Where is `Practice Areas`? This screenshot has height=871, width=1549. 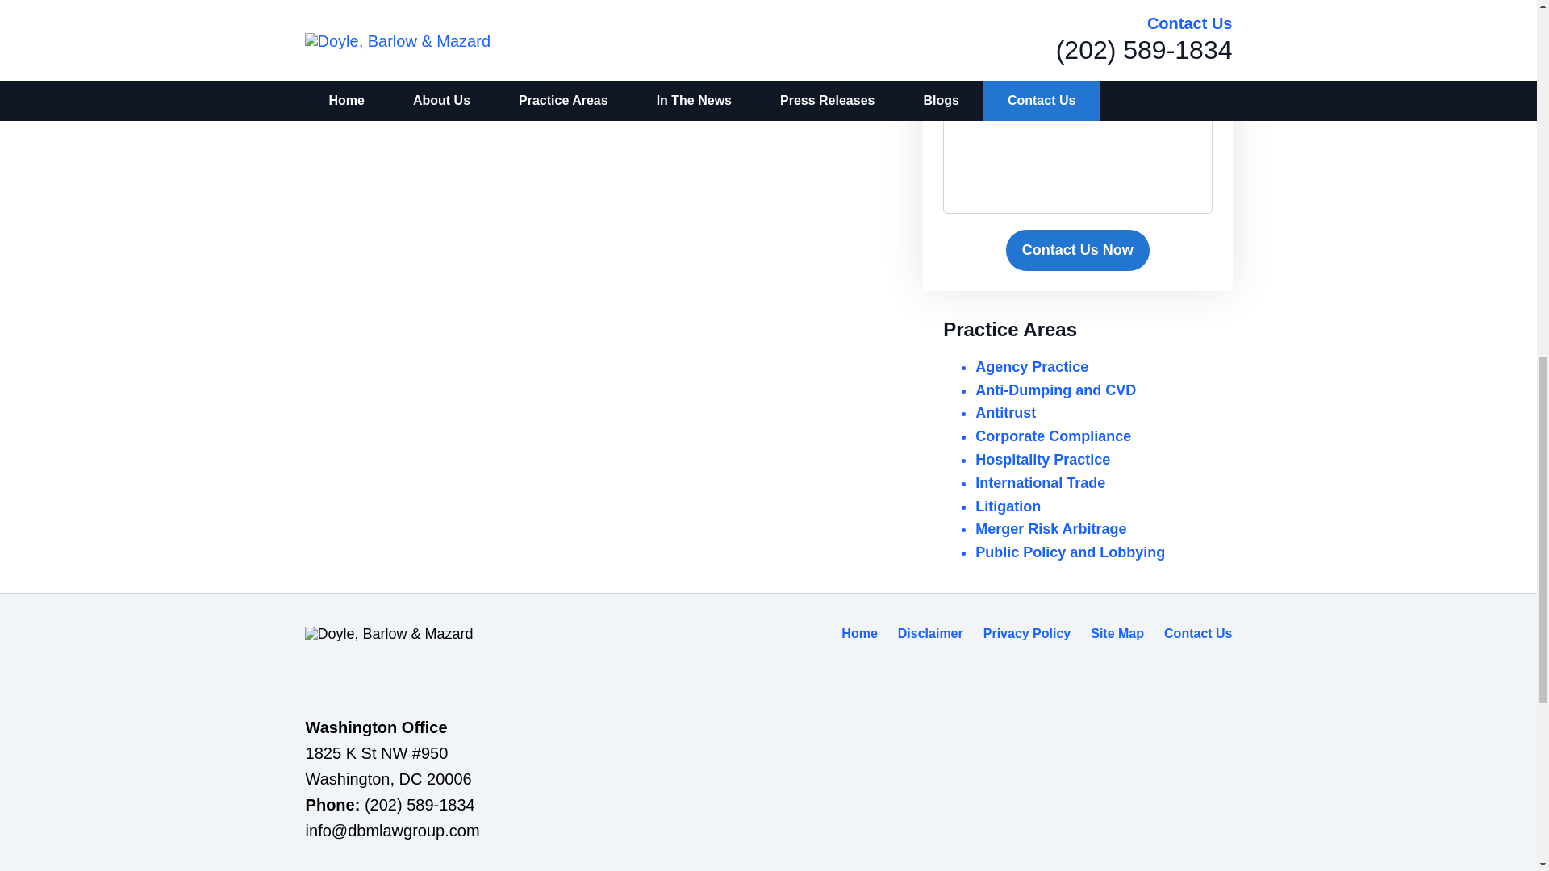
Practice Areas is located at coordinates (1010, 329).